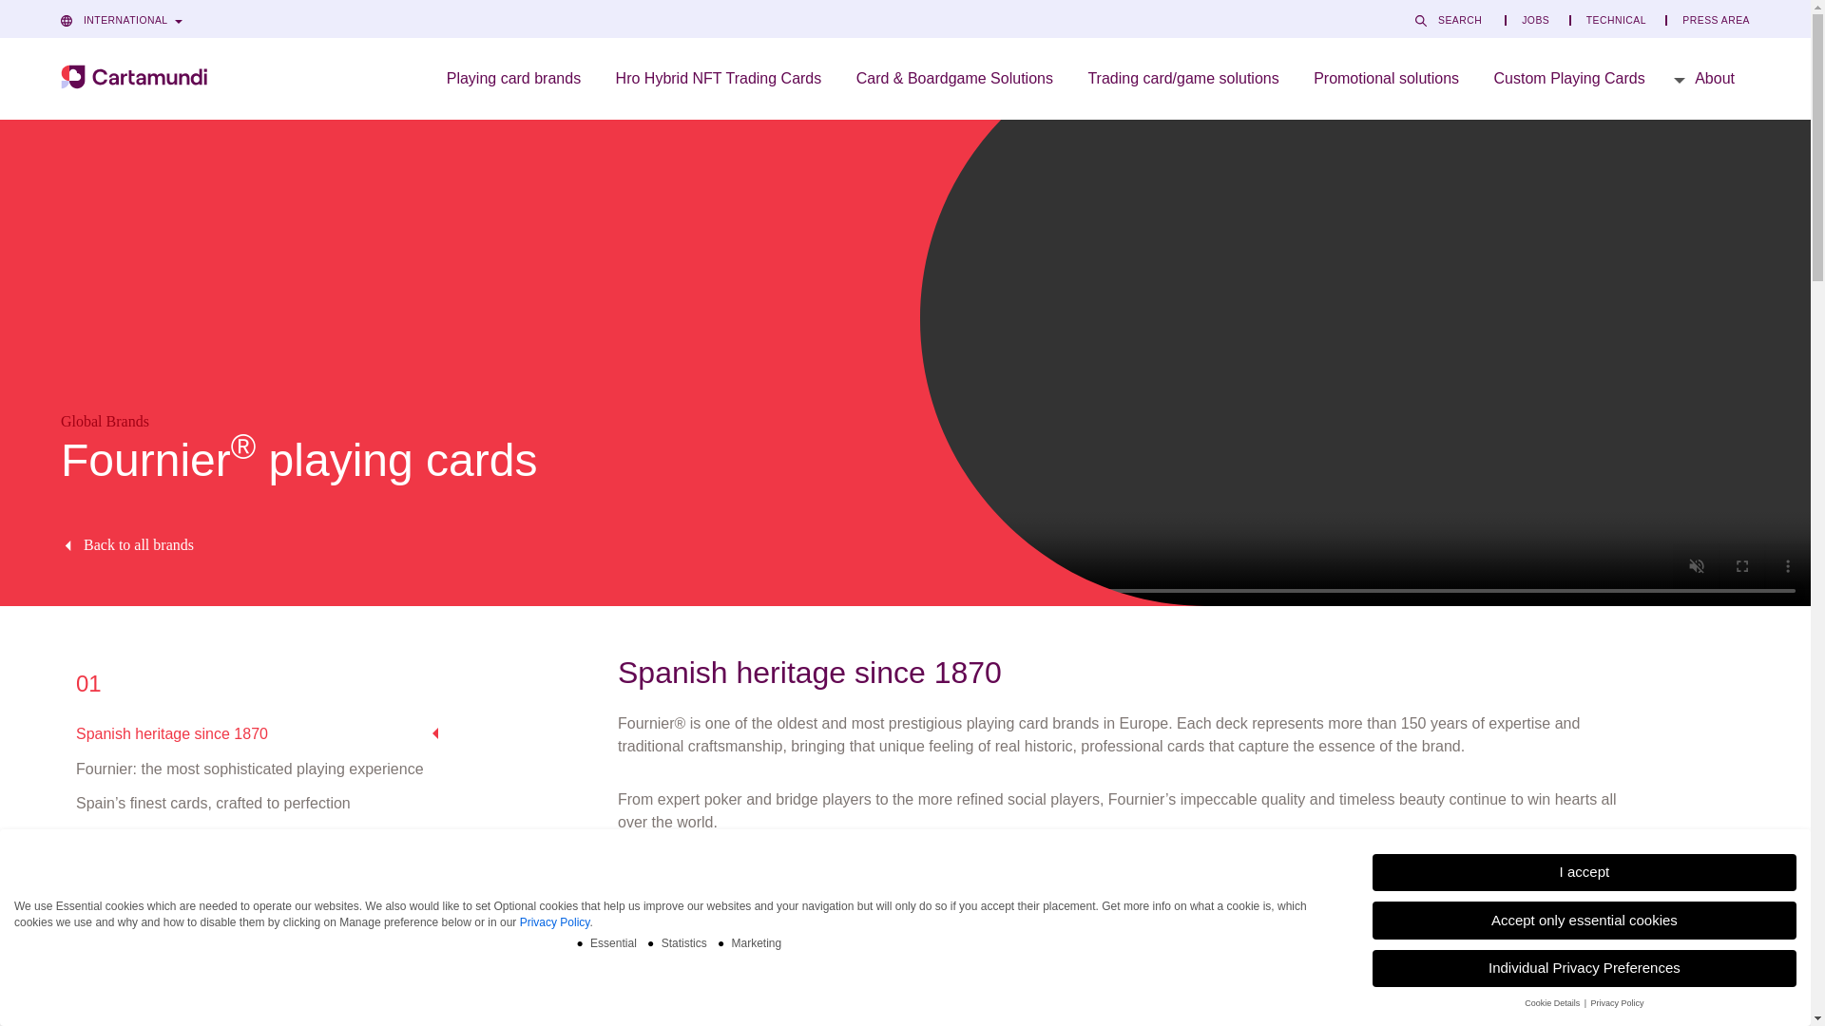 This screenshot has width=1825, height=1026. I want to click on JOBS, so click(1534, 21).